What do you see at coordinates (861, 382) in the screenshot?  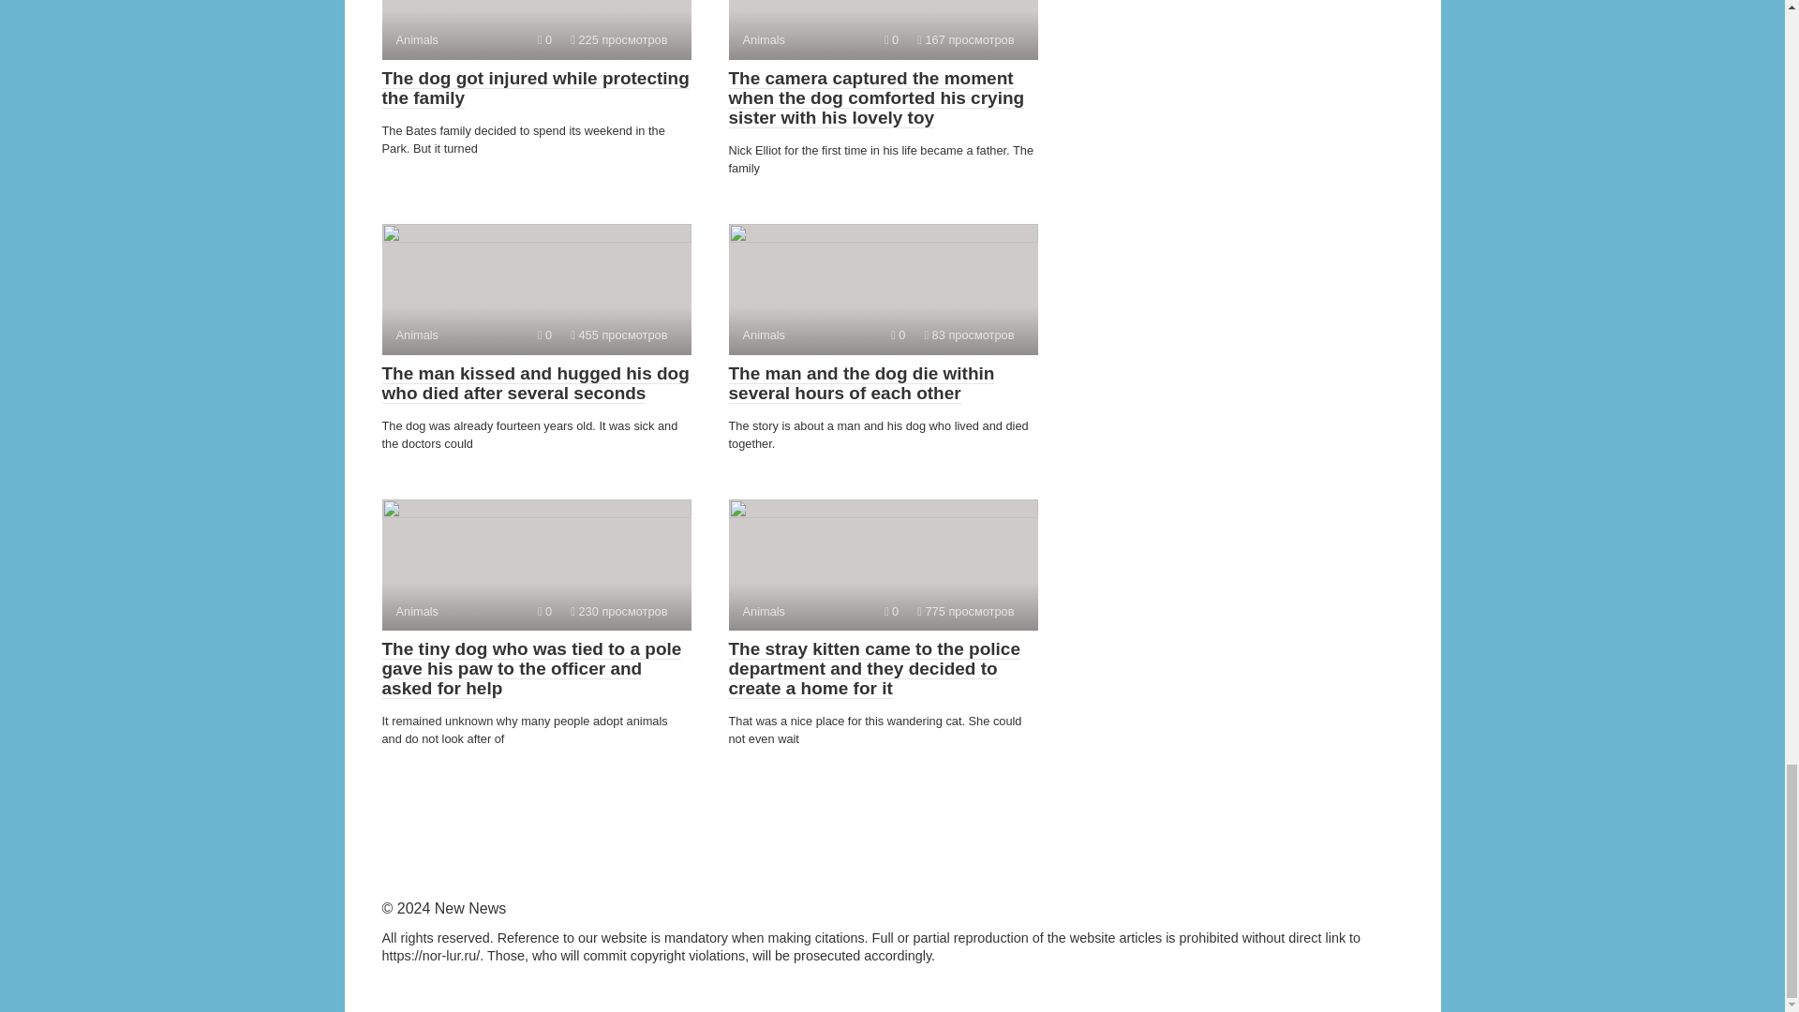 I see `The man and the dog die within several hours of each other` at bounding box center [861, 382].